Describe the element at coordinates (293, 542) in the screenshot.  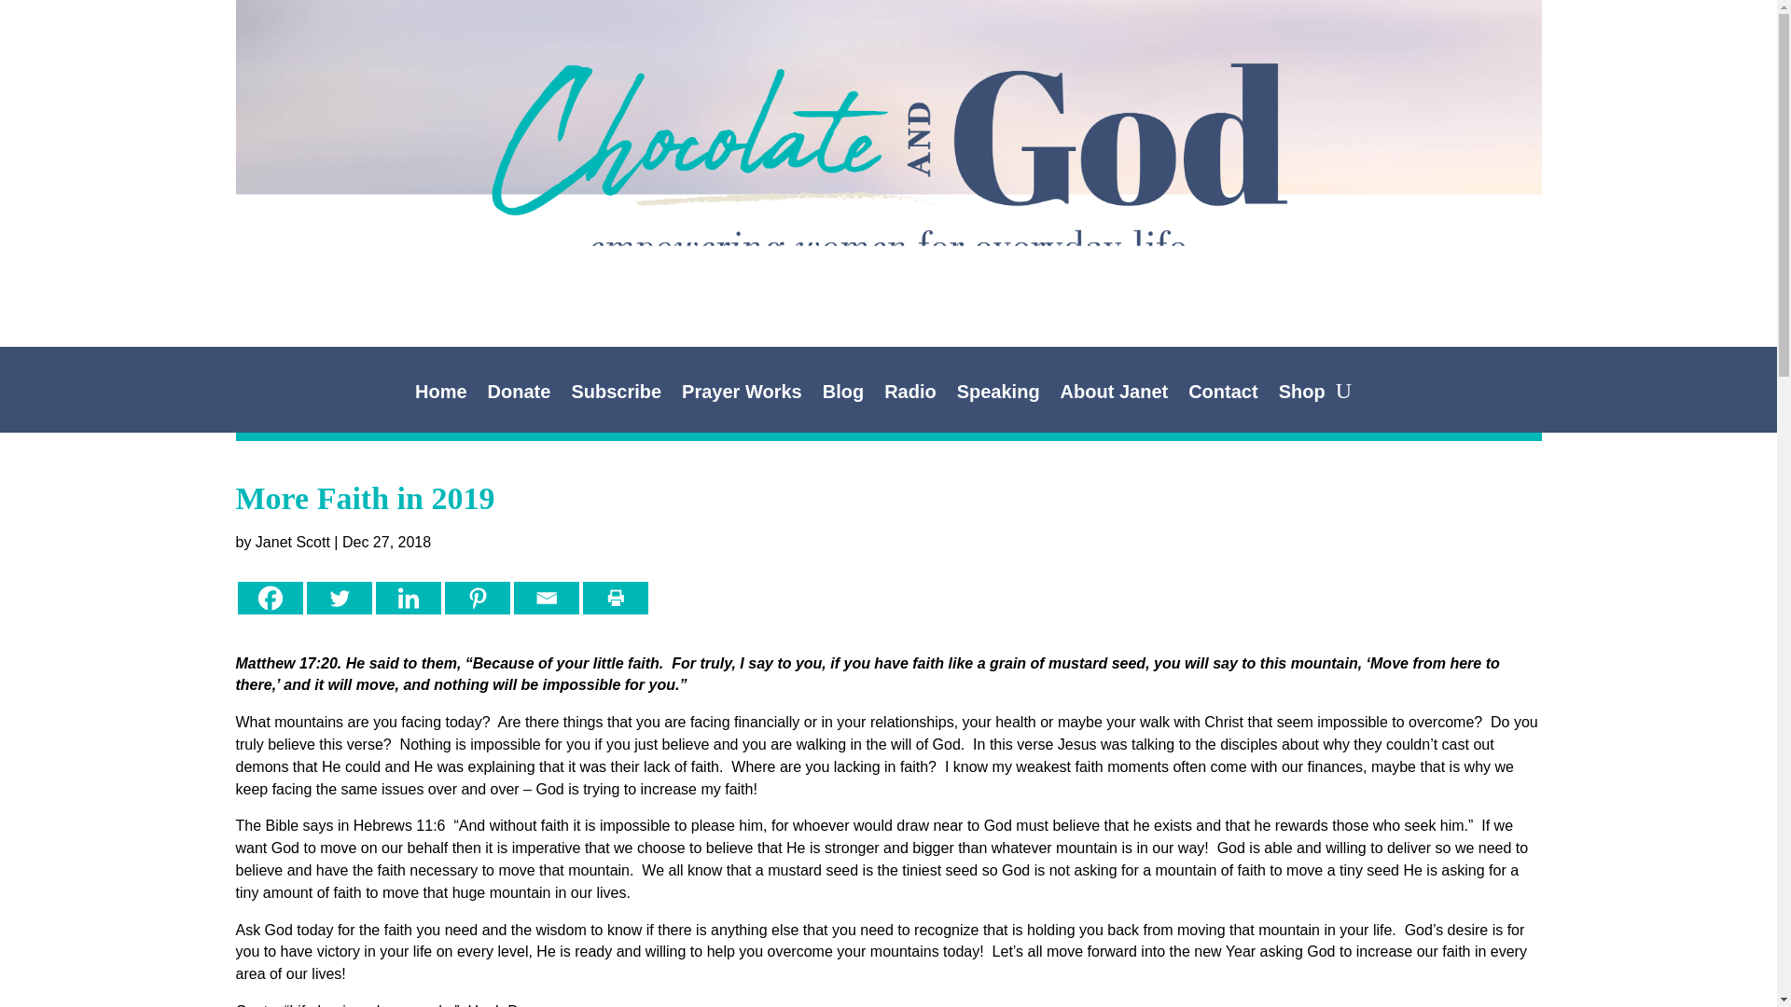
I see `Janet Scott` at that location.